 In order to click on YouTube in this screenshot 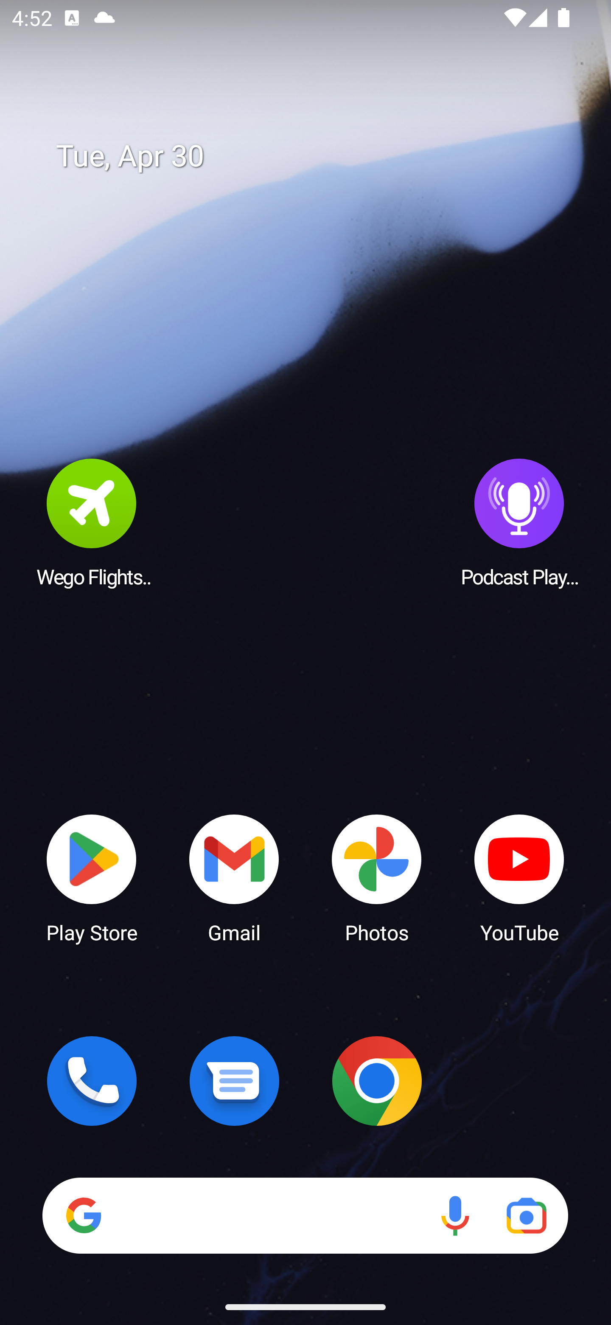, I will do `click(519, 877)`.